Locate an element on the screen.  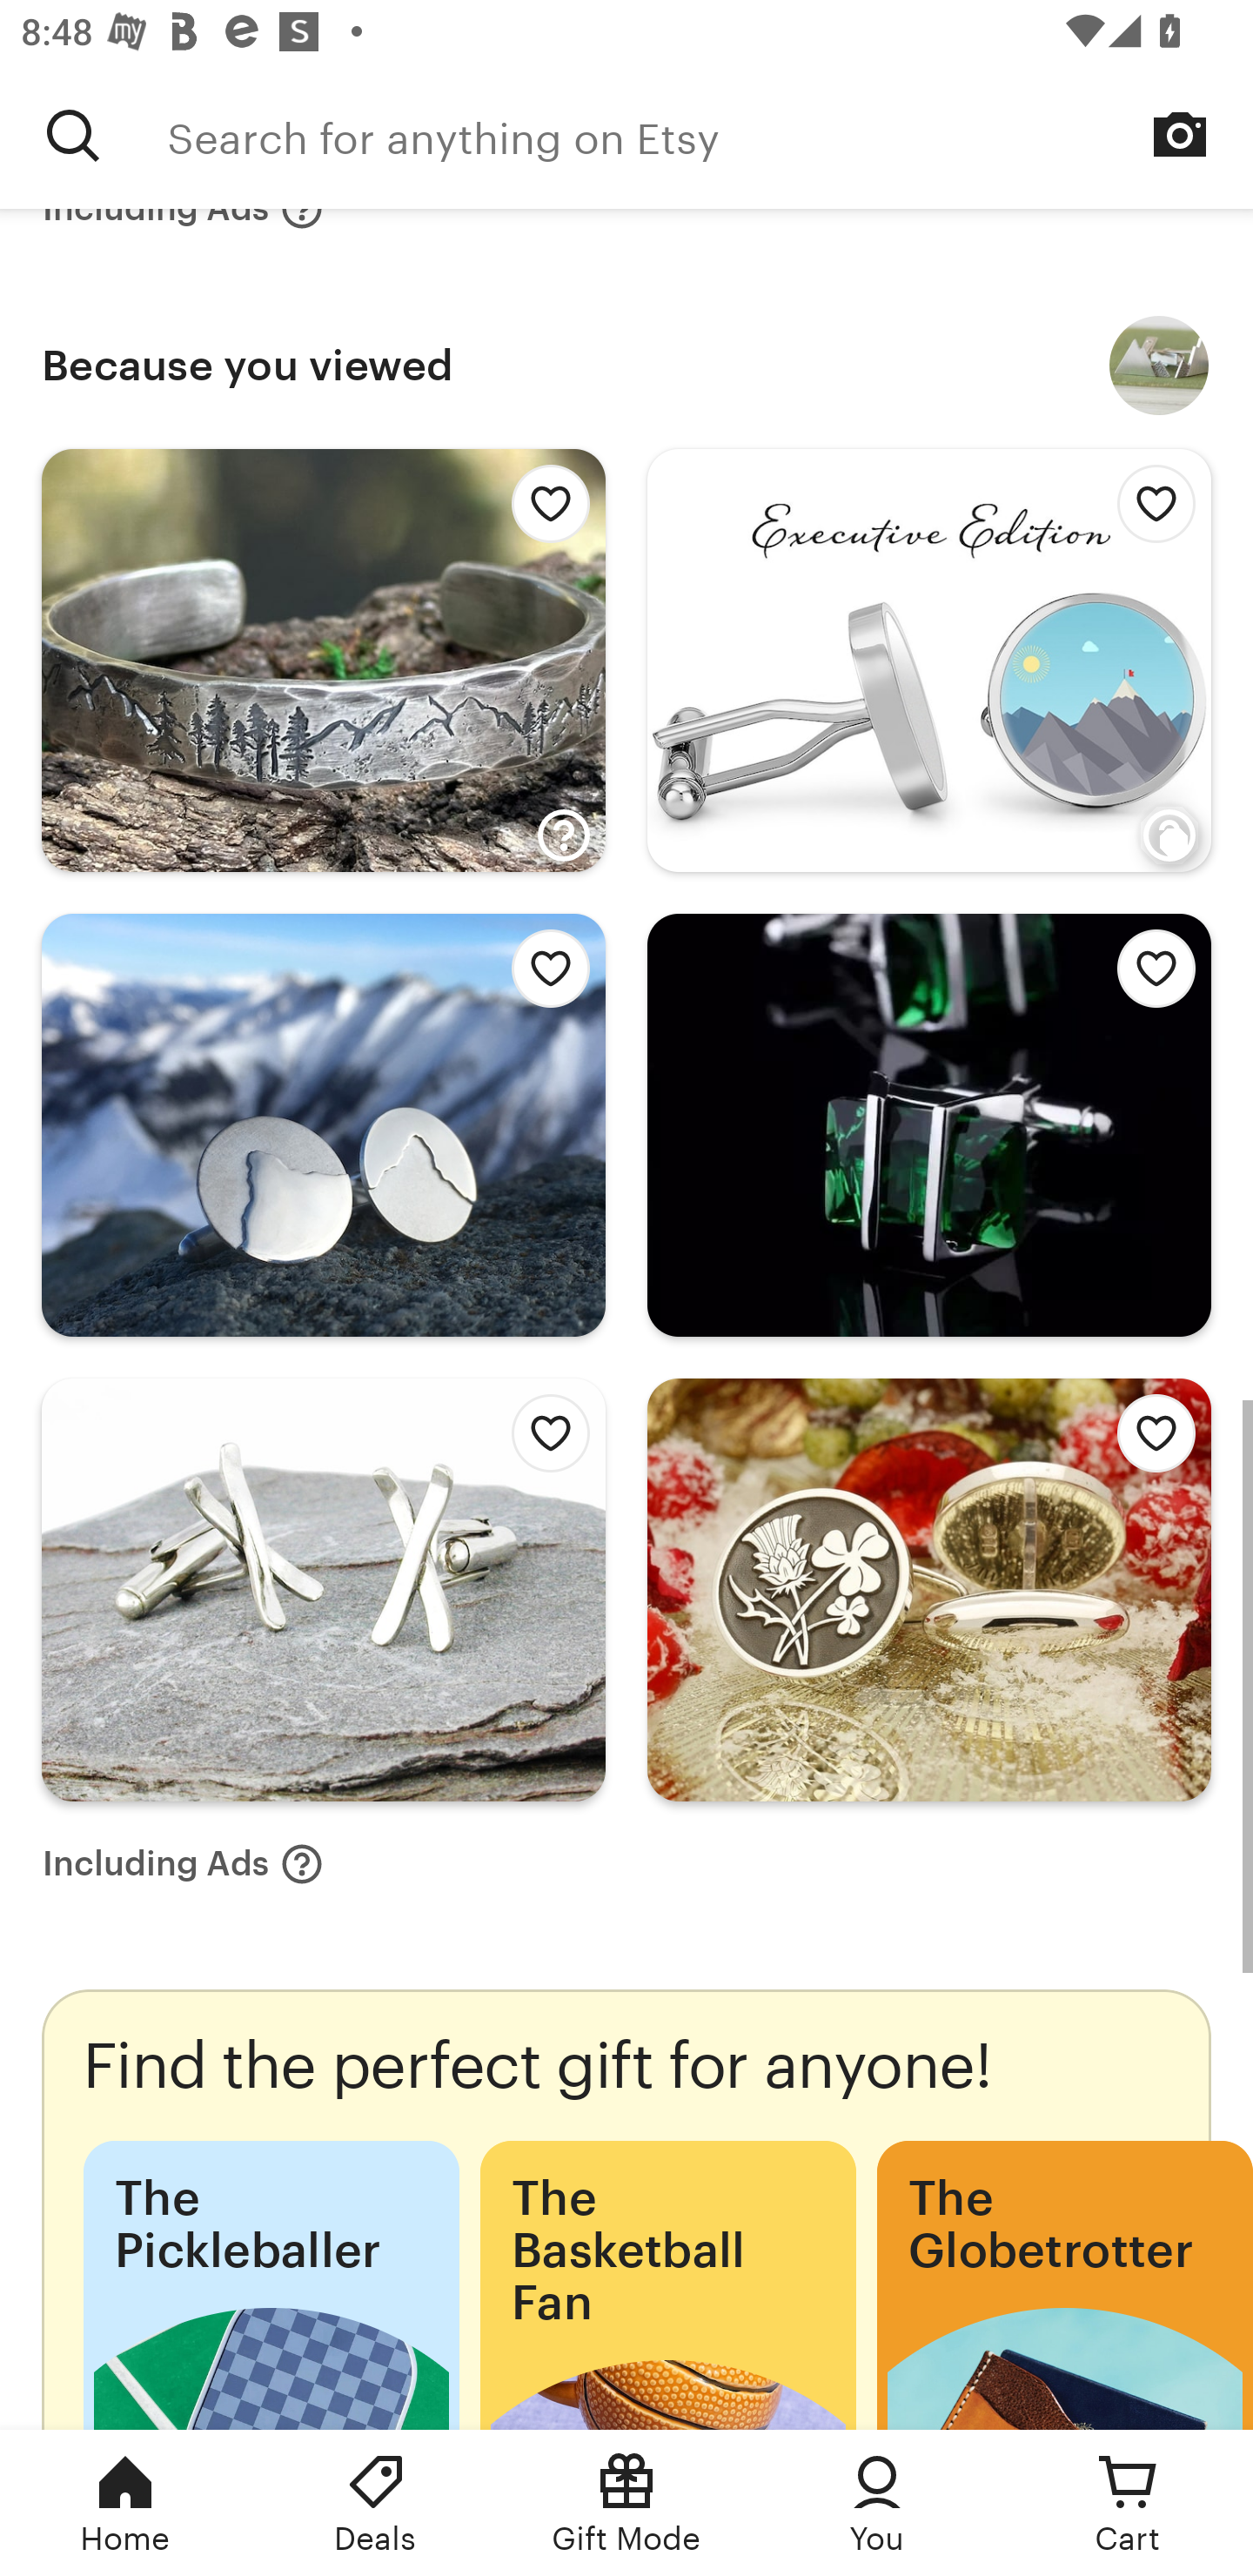
Search for anything on Etsy is located at coordinates (73, 135).